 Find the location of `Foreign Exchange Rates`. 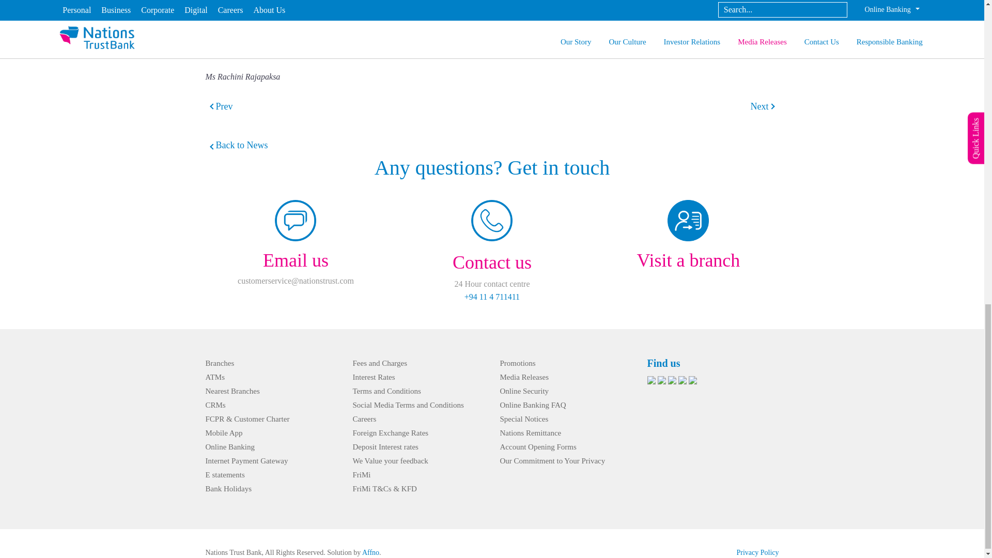

Foreign Exchange Rates is located at coordinates (390, 433).